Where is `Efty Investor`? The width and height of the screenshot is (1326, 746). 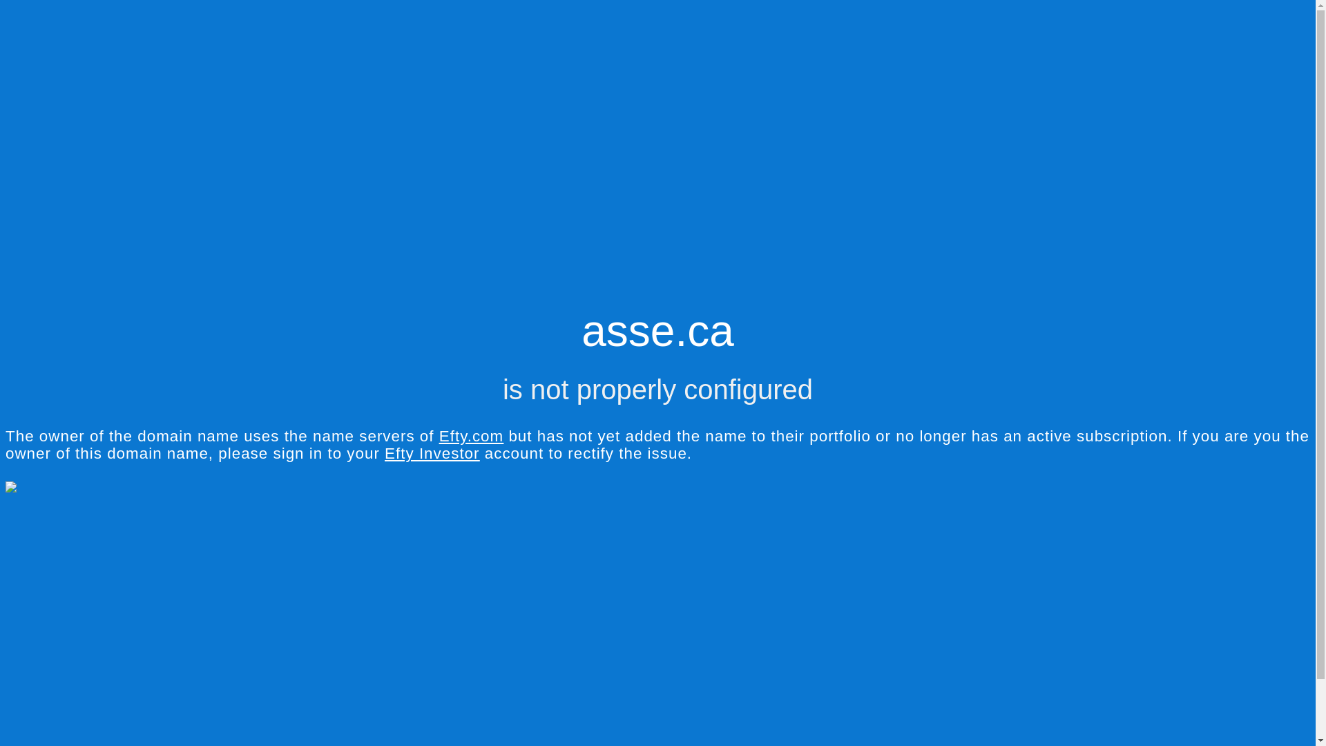 Efty Investor is located at coordinates (432, 453).